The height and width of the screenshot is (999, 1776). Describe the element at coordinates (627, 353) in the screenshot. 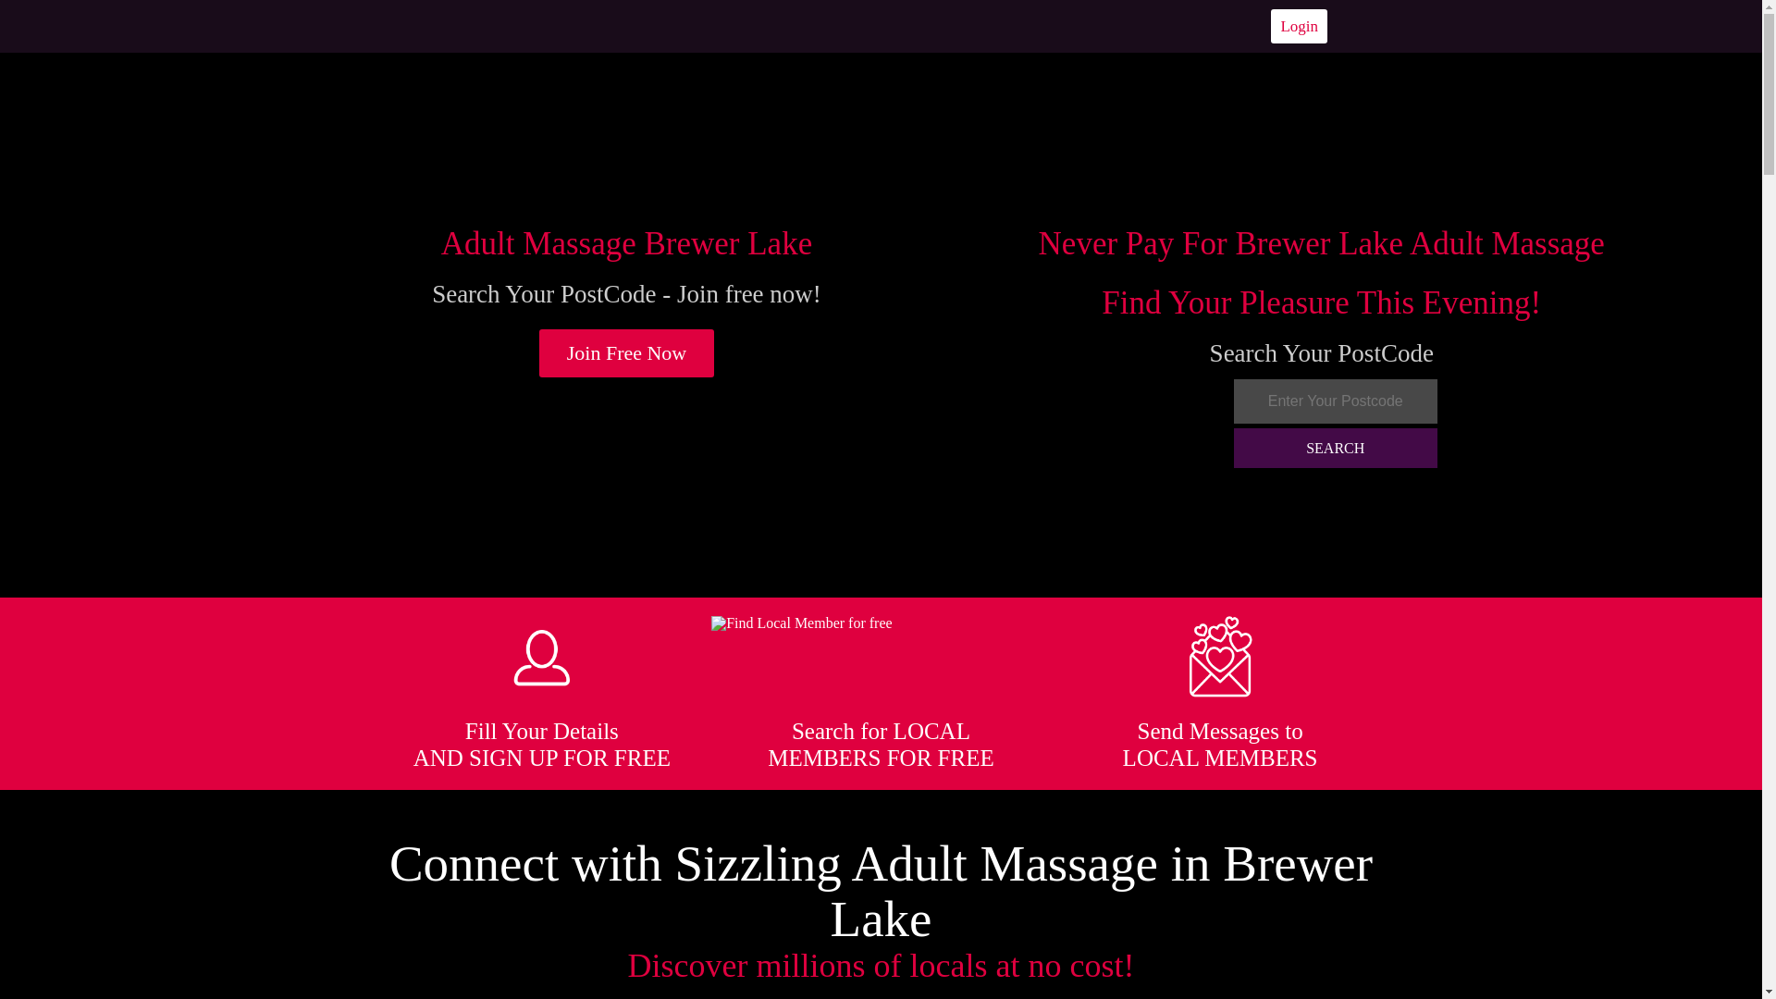

I see `Join Free Now` at that location.